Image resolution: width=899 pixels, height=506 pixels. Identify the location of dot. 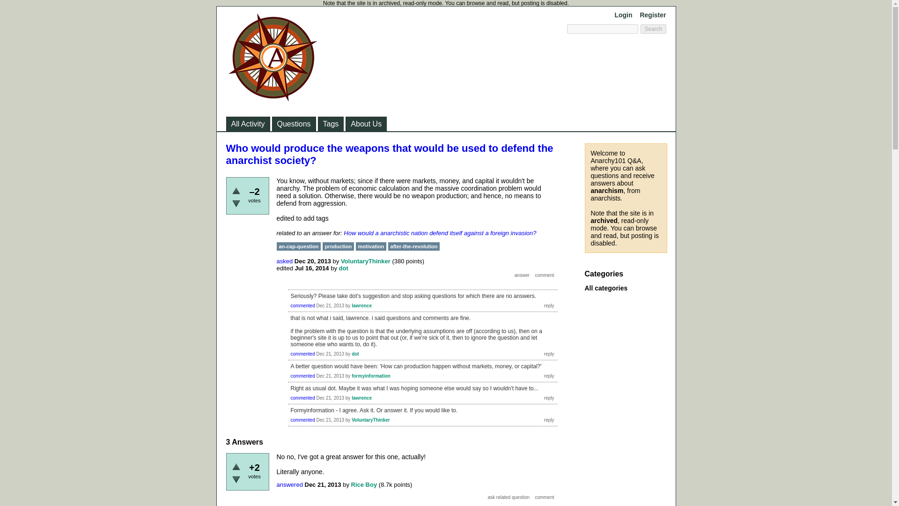
(344, 268).